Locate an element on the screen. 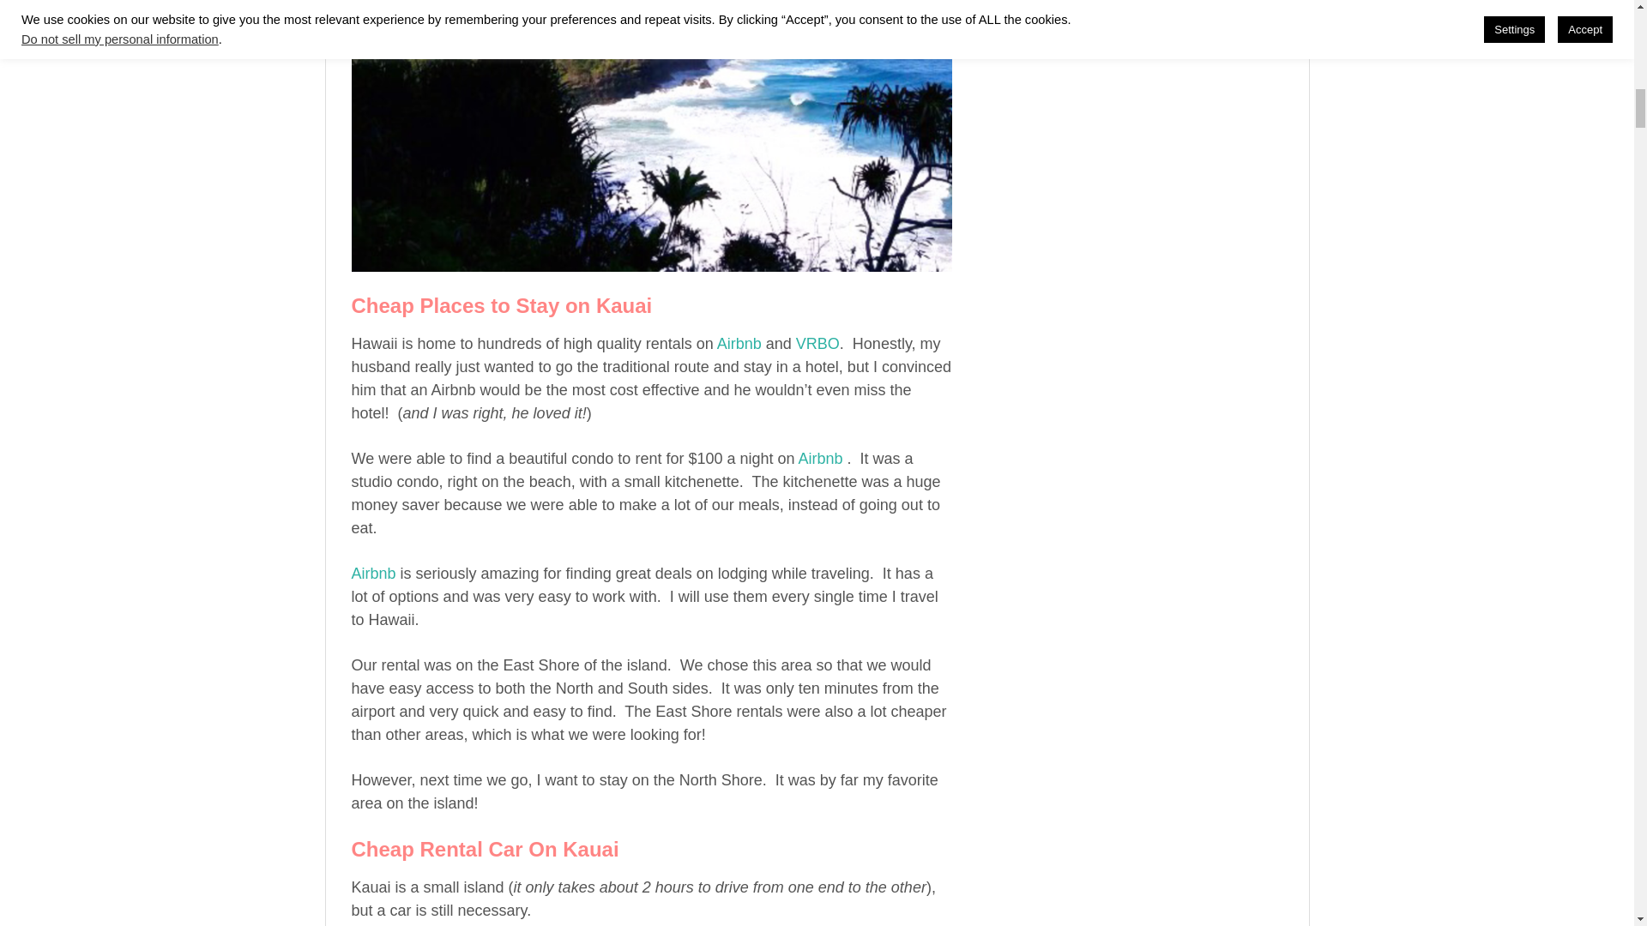 Image resolution: width=1647 pixels, height=926 pixels. VRBO is located at coordinates (817, 343).